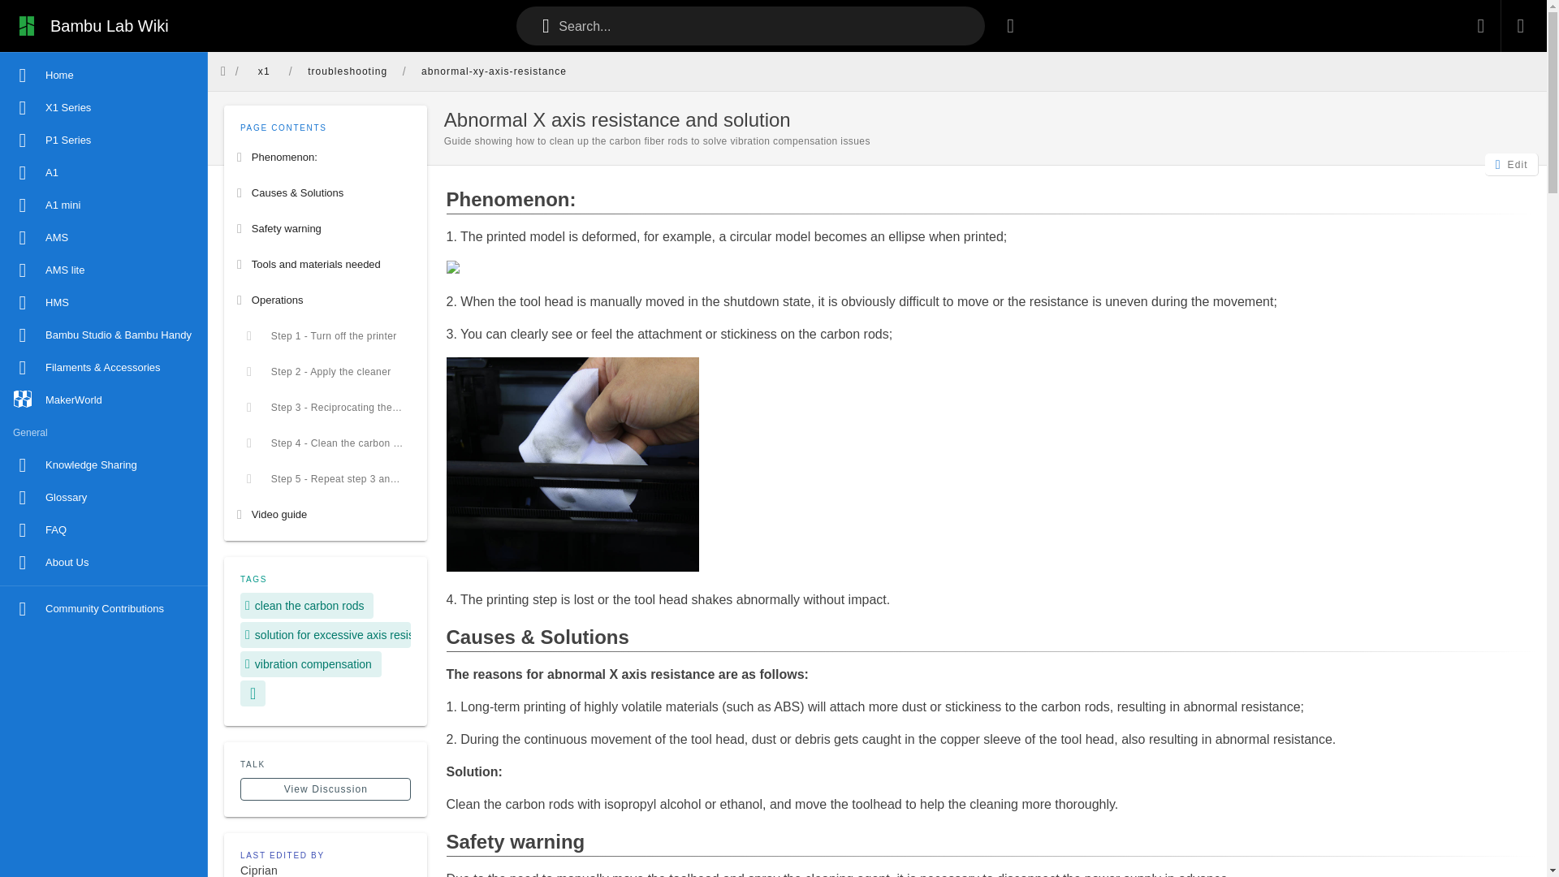 The image size is (1559, 877). What do you see at coordinates (1512, 165) in the screenshot?
I see `Edit` at bounding box center [1512, 165].